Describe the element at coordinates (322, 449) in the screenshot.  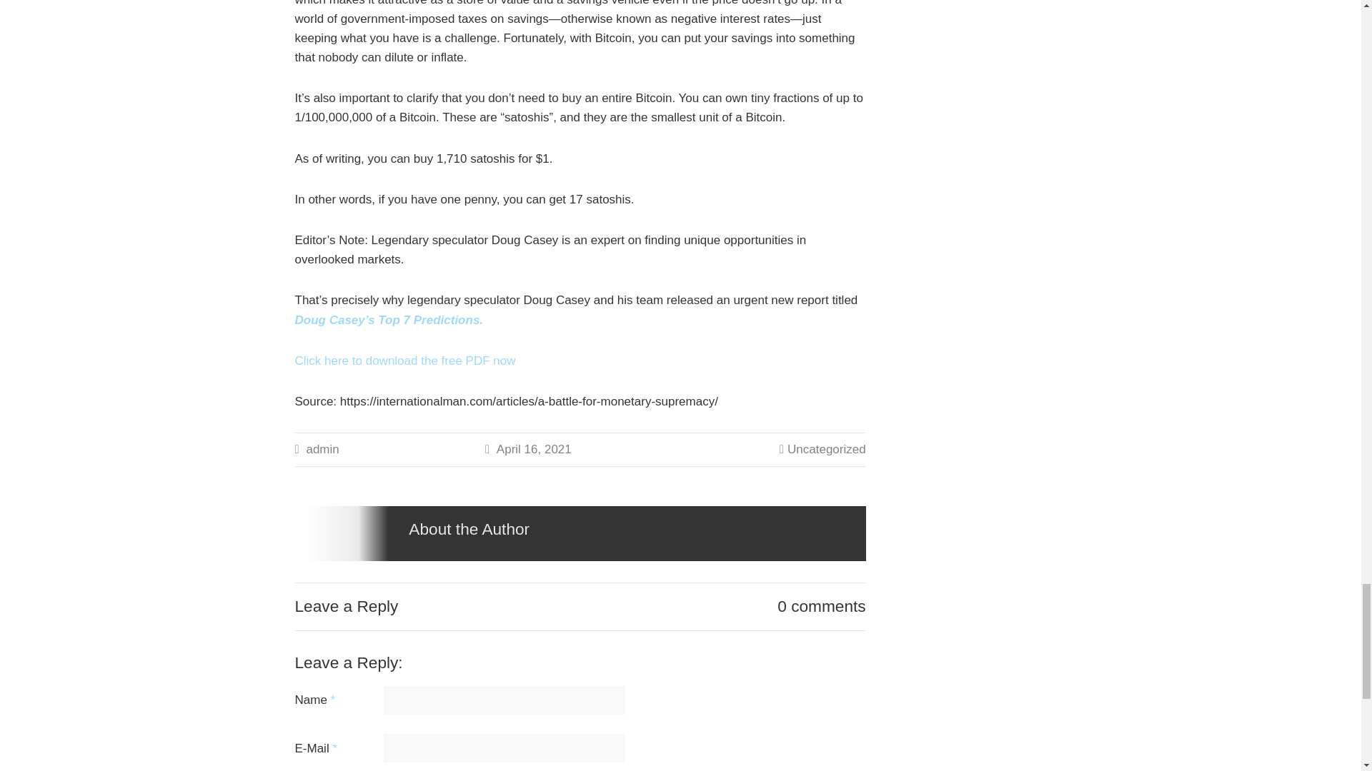
I see `admin` at that location.